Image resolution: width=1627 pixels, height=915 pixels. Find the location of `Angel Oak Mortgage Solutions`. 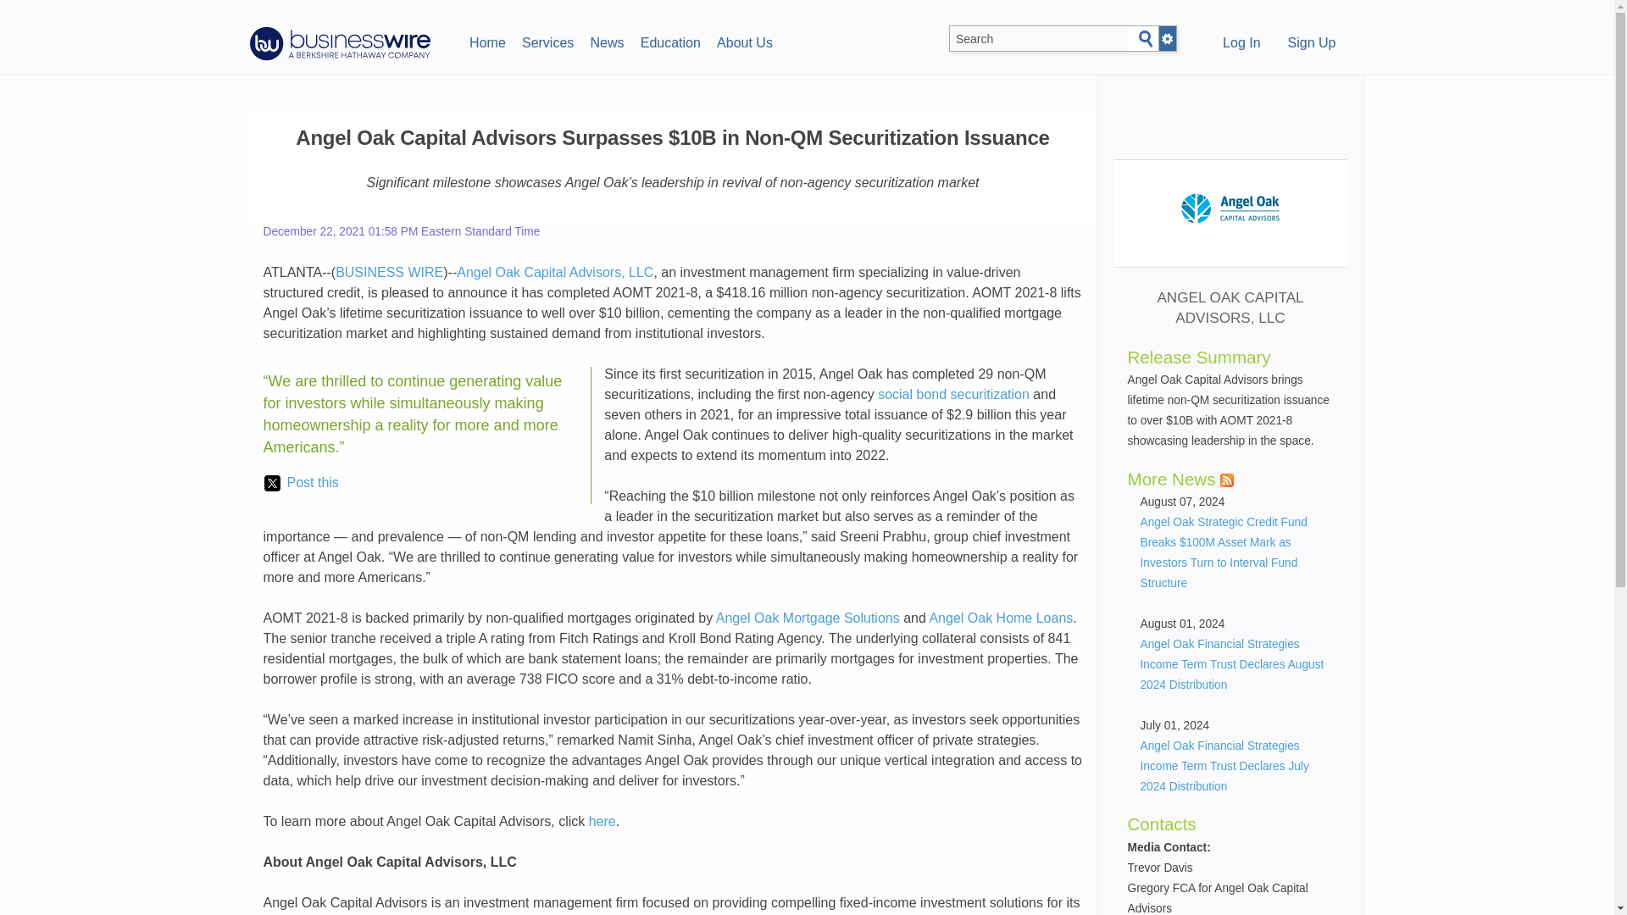

Angel Oak Mortgage Solutions is located at coordinates (807, 618).